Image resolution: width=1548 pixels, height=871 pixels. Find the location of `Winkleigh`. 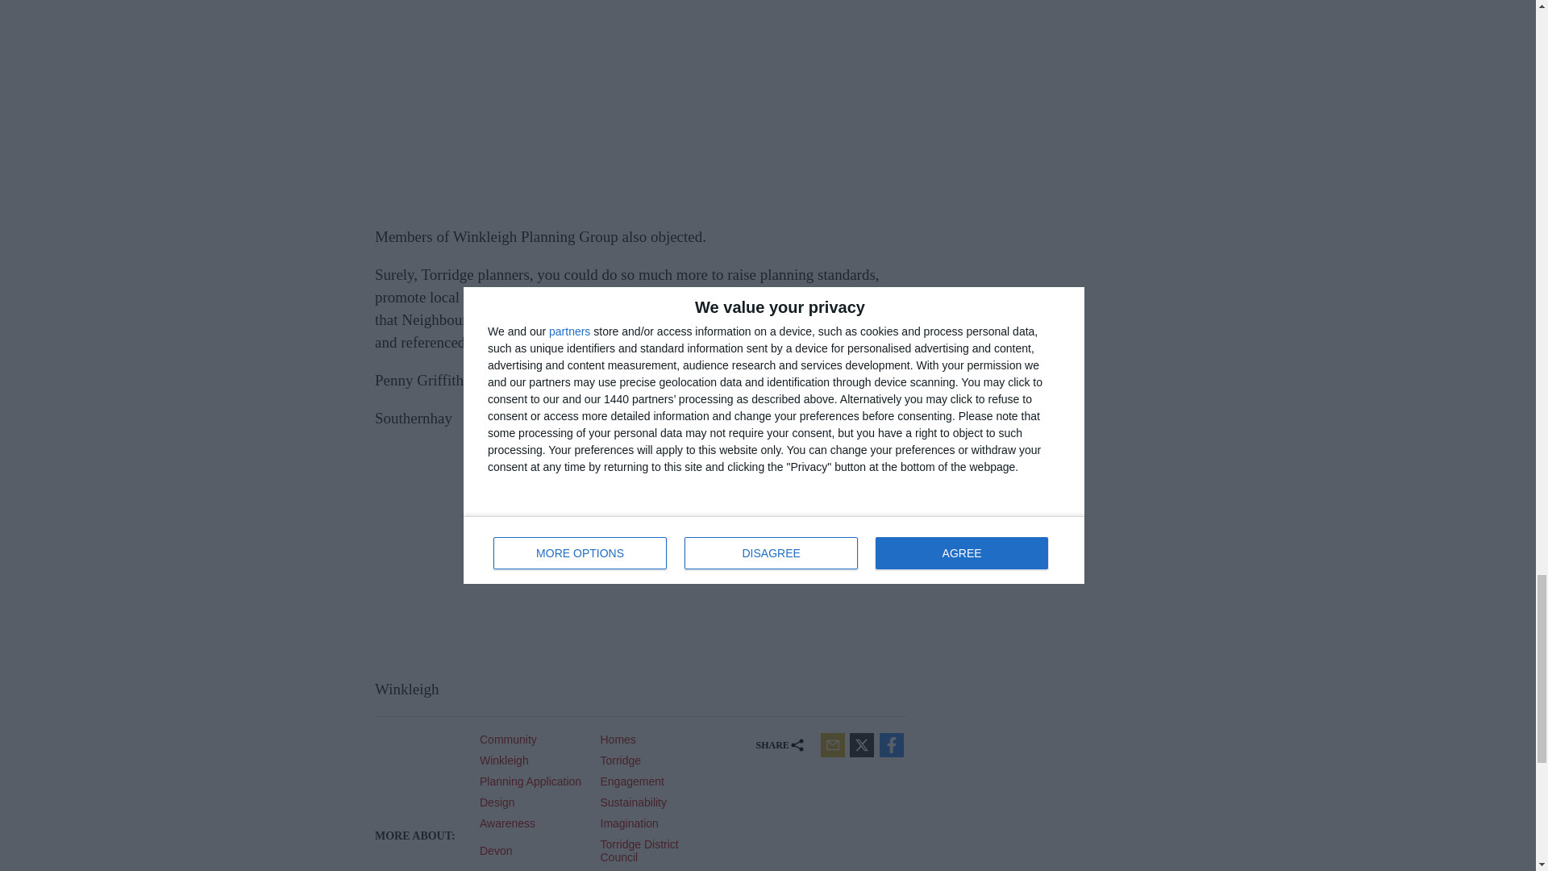

Winkleigh is located at coordinates (534, 761).